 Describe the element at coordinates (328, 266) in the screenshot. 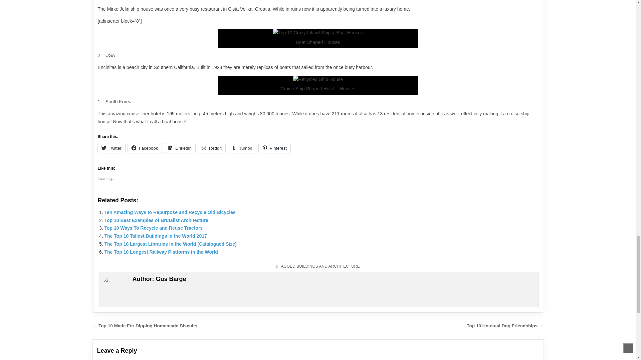

I see `BUILDINGS AND ARCHITECTURE` at that location.